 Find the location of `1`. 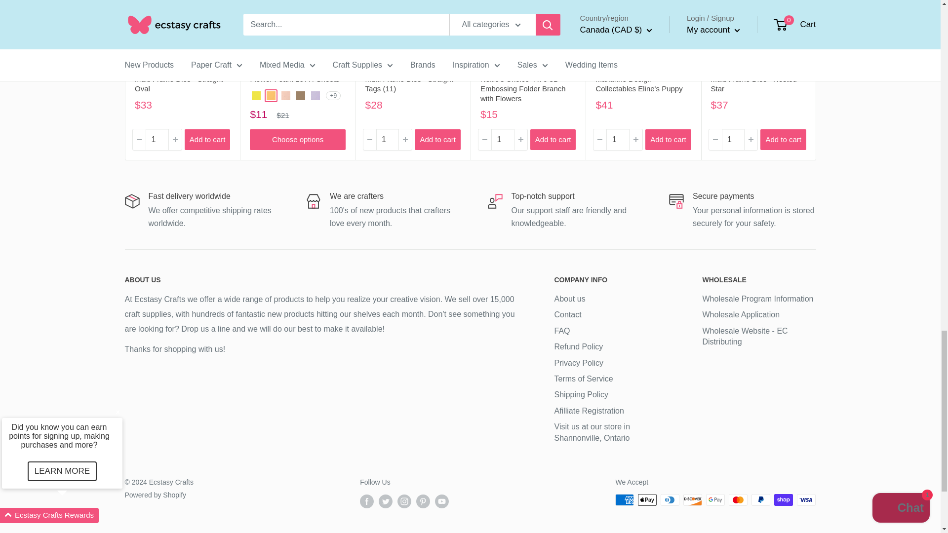

1 is located at coordinates (733, 140).